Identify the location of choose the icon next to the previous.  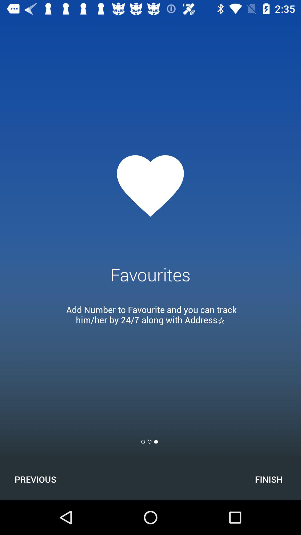
(269, 479).